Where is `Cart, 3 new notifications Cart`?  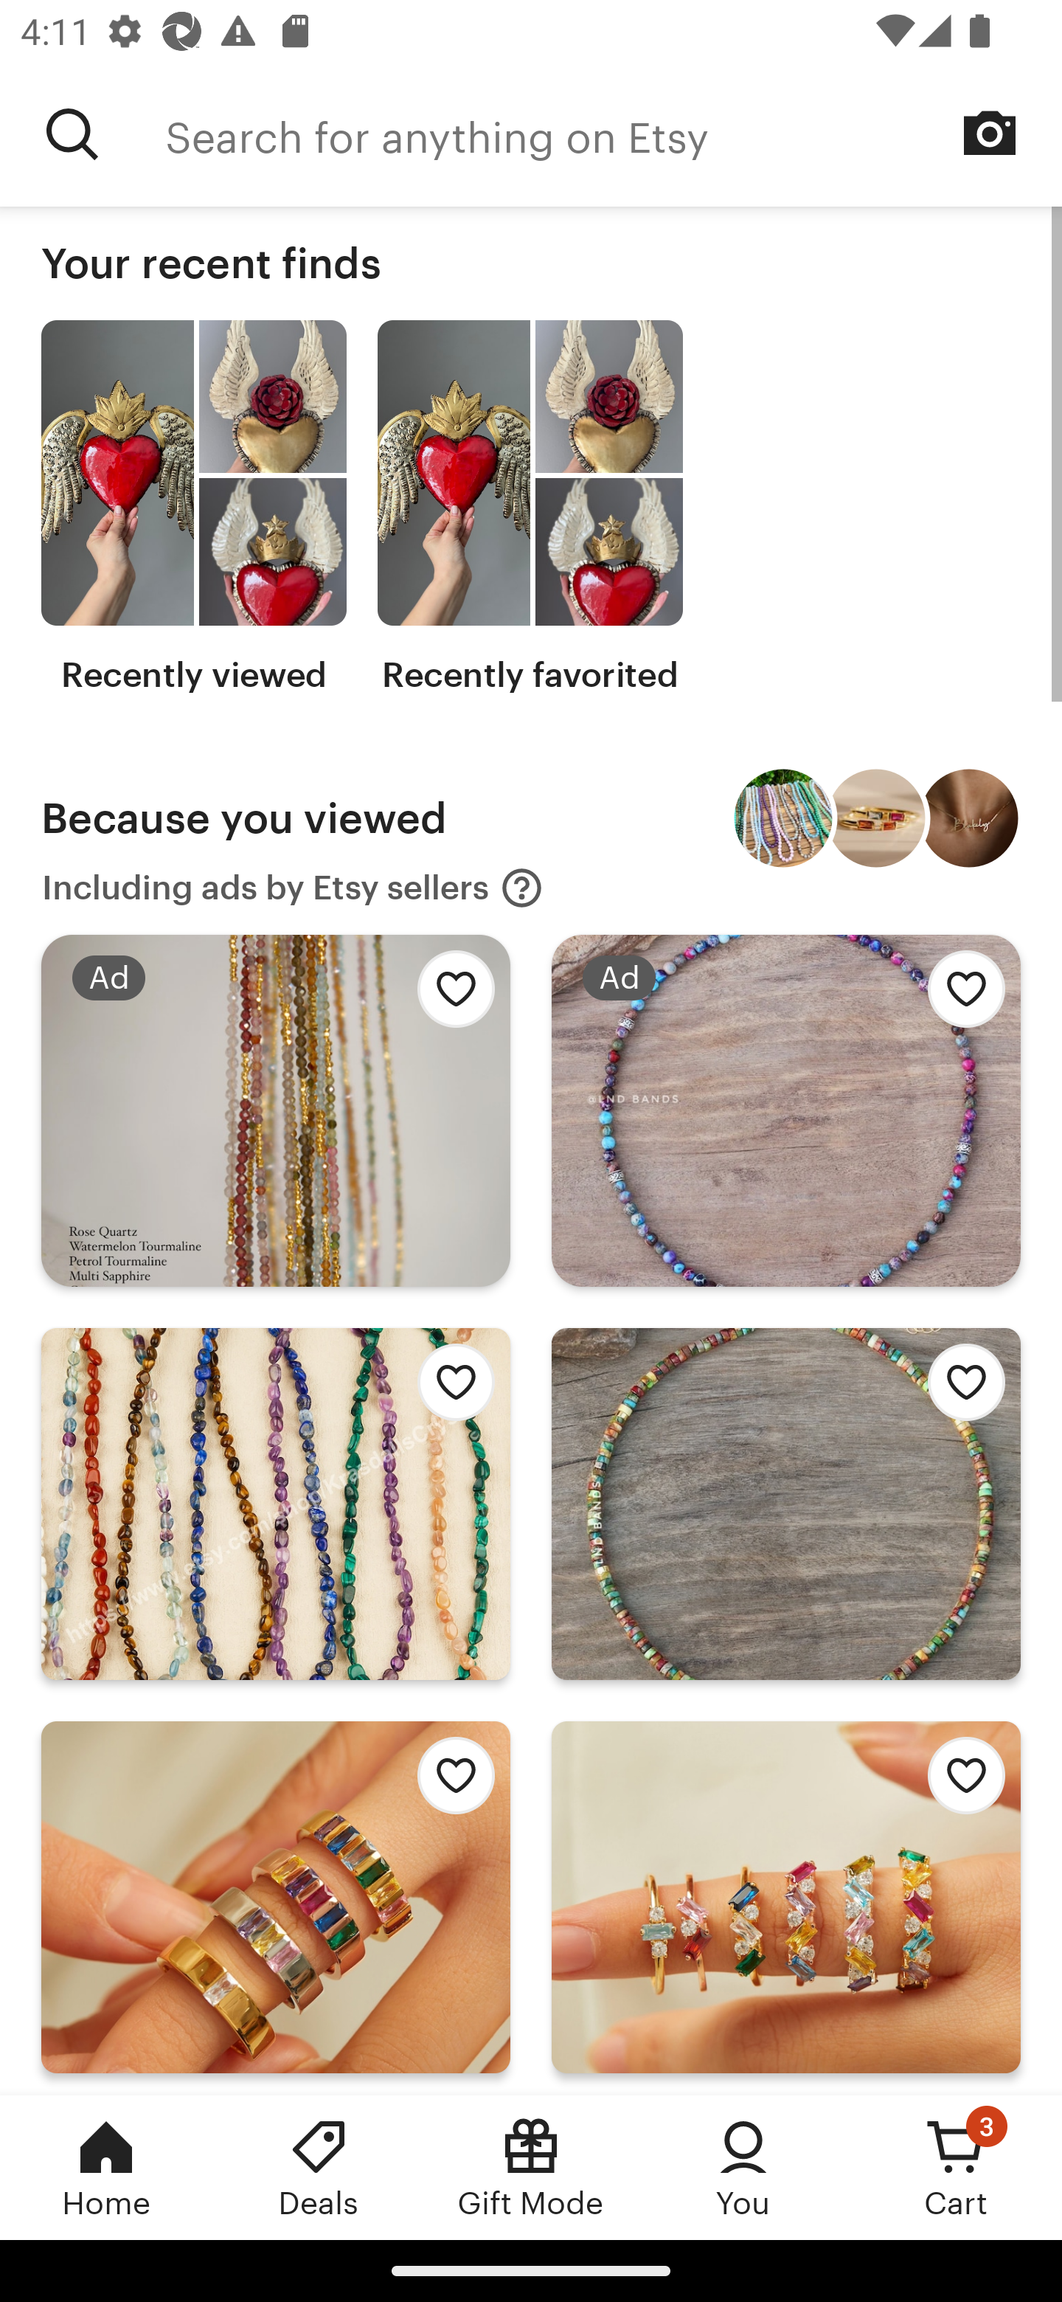 Cart, 3 new notifications Cart is located at coordinates (956, 2167).